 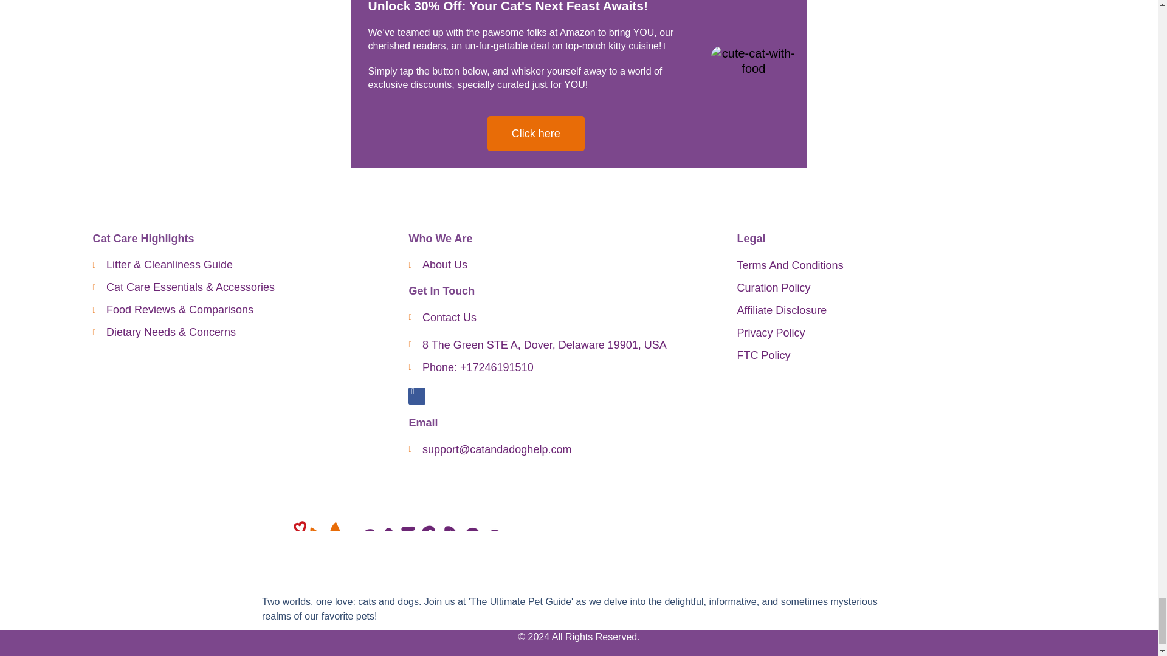 What do you see at coordinates (566, 317) in the screenshot?
I see `Contact Us` at bounding box center [566, 317].